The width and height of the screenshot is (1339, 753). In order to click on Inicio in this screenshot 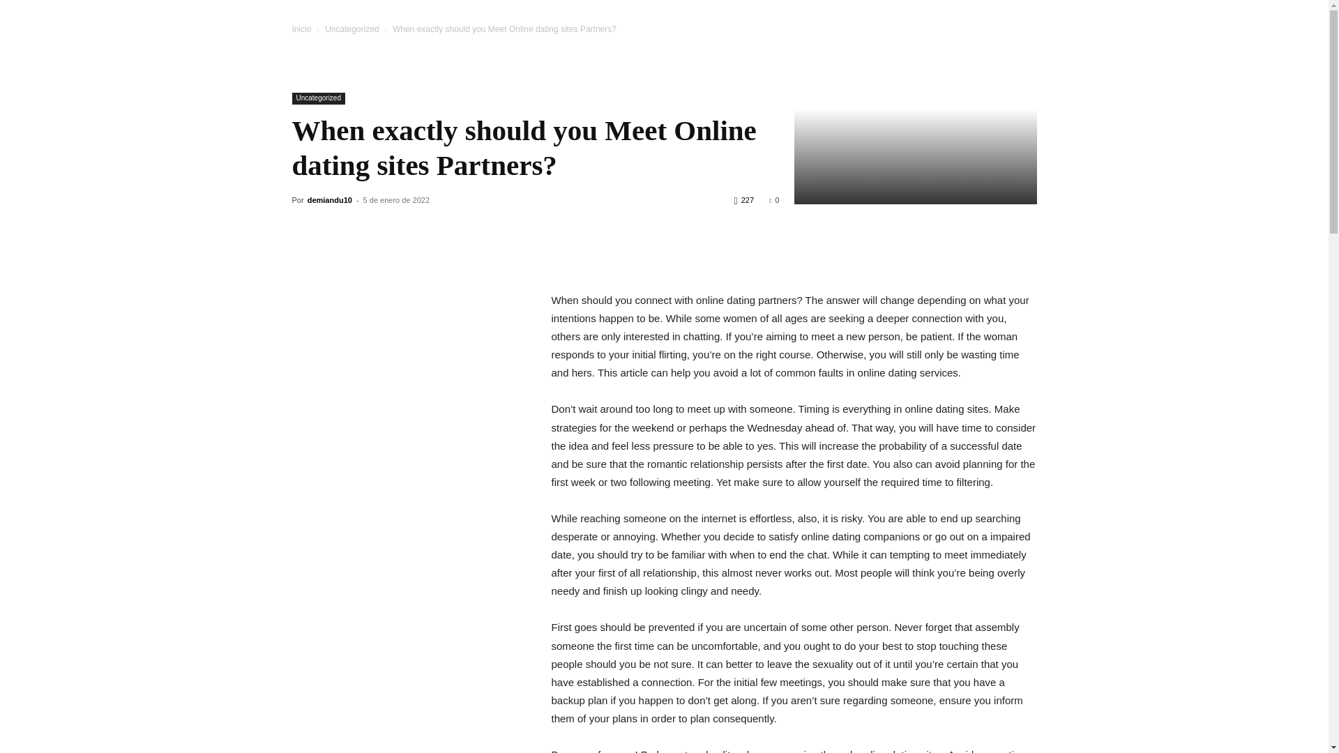, I will do `click(301, 29)`.